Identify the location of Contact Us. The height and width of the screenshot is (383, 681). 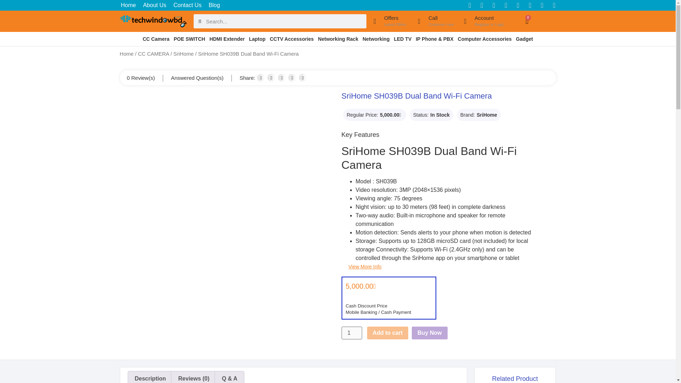
(214, 5).